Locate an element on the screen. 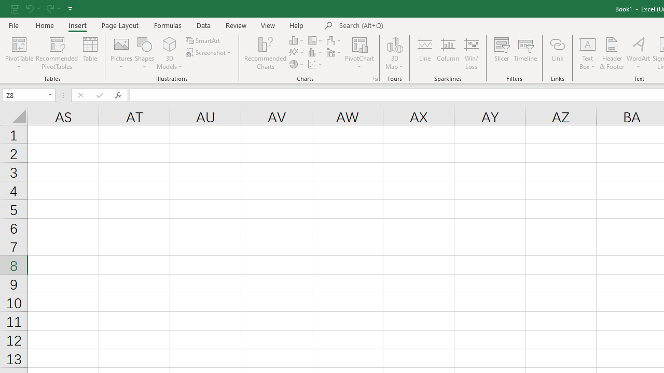 Image resolution: width=664 pixels, height=373 pixels. PivotTable is located at coordinates (19, 53).